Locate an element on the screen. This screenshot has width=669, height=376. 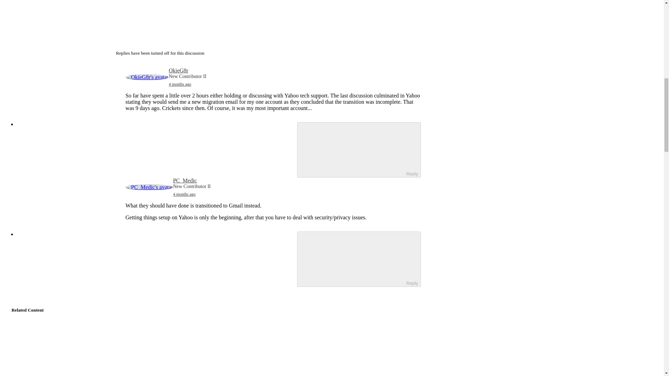
ReplyReply is located at coordinates (359, 150).